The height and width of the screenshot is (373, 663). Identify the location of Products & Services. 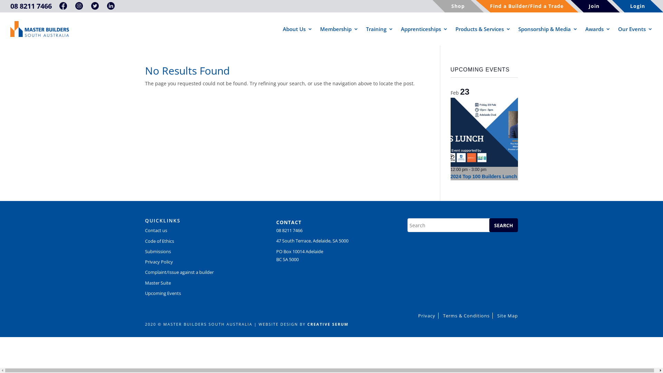
(483, 29).